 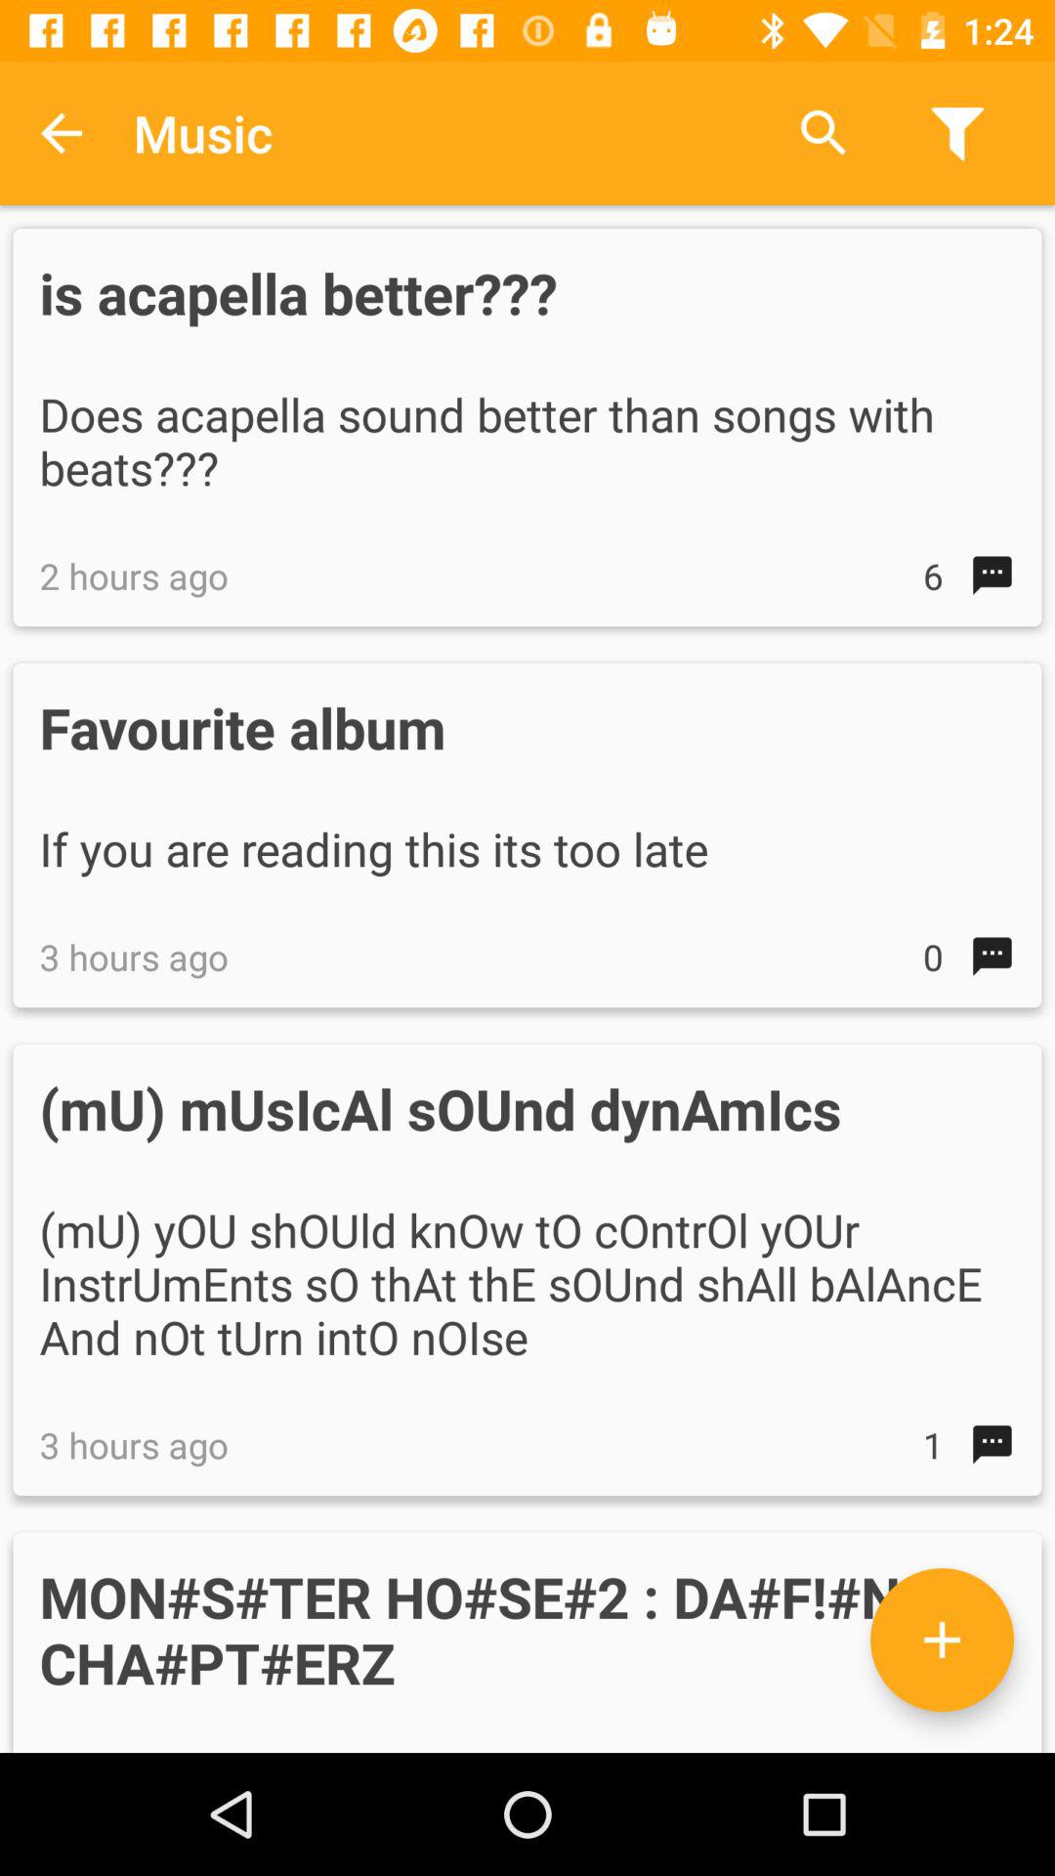 What do you see at coordinates (942, 1640) in the screenshot?
I see `other options` at bounding box center [942, 1640].